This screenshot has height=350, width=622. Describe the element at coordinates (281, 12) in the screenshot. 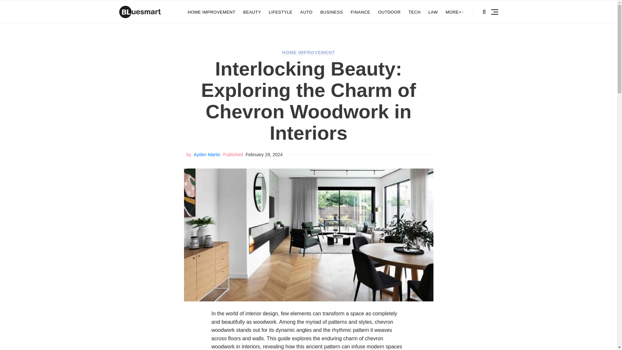

I see `LIFESTYLE` at that location.